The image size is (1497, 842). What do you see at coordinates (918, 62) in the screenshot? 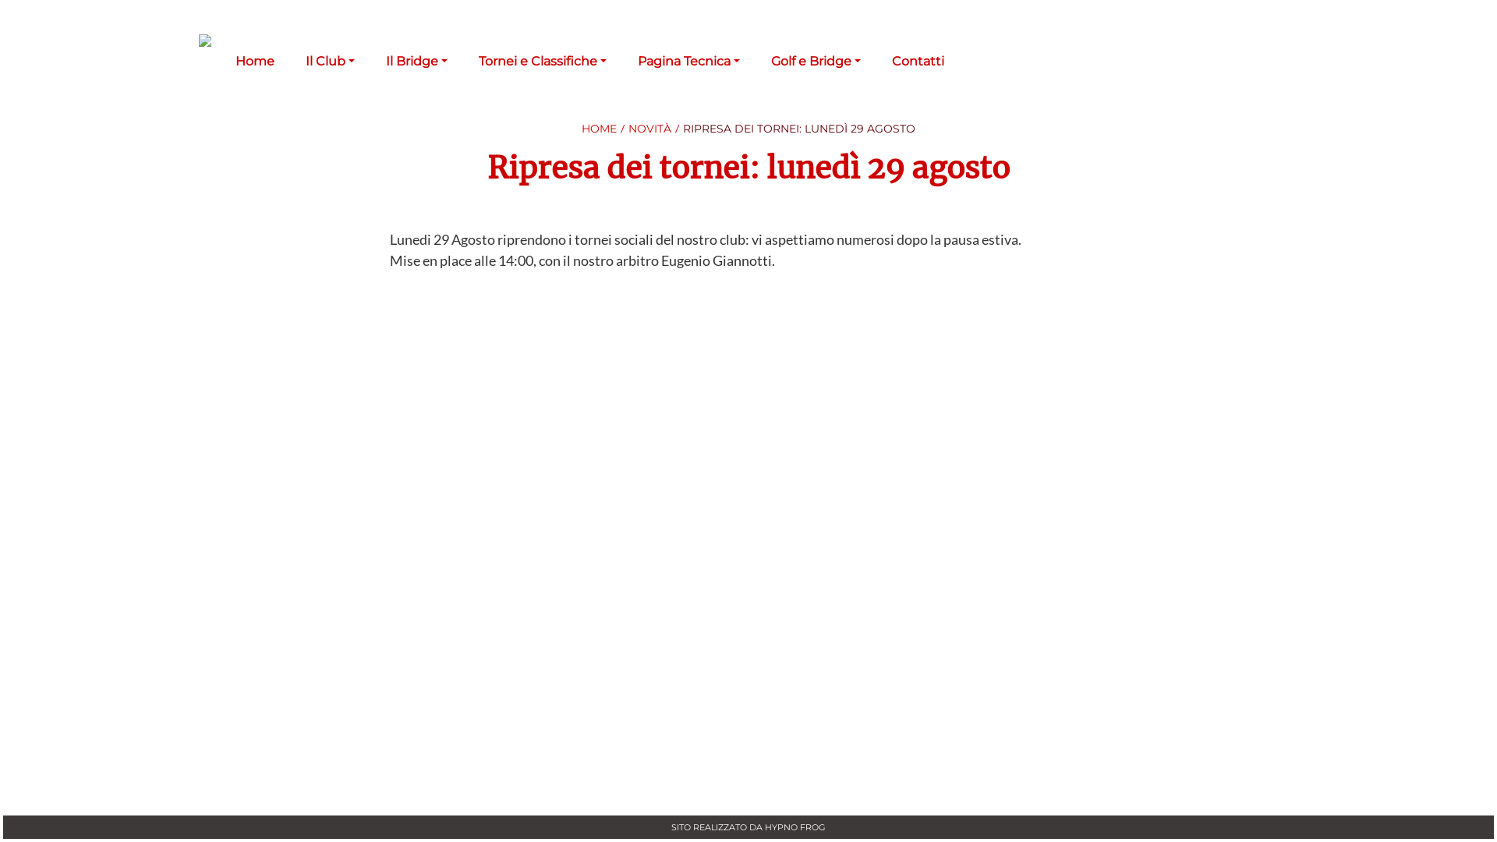
I see `Contatti` at bounding box center [918, 62].